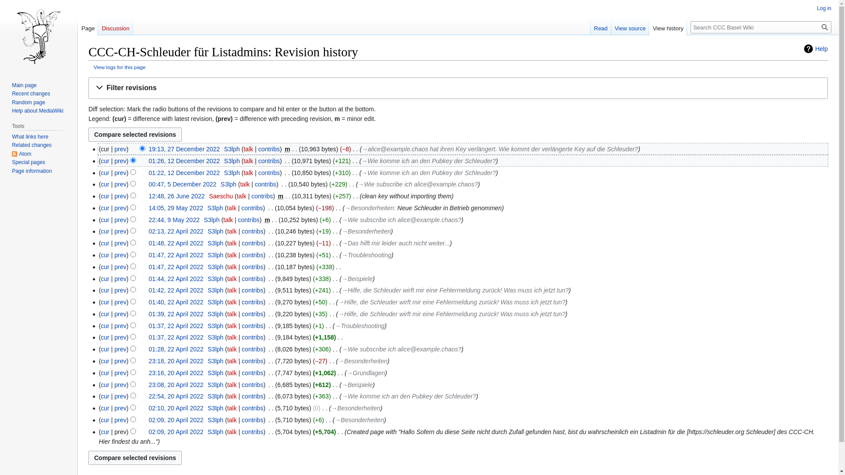 This screenshot has width=845, height=475. I want to click on talk, so click(232, 243).